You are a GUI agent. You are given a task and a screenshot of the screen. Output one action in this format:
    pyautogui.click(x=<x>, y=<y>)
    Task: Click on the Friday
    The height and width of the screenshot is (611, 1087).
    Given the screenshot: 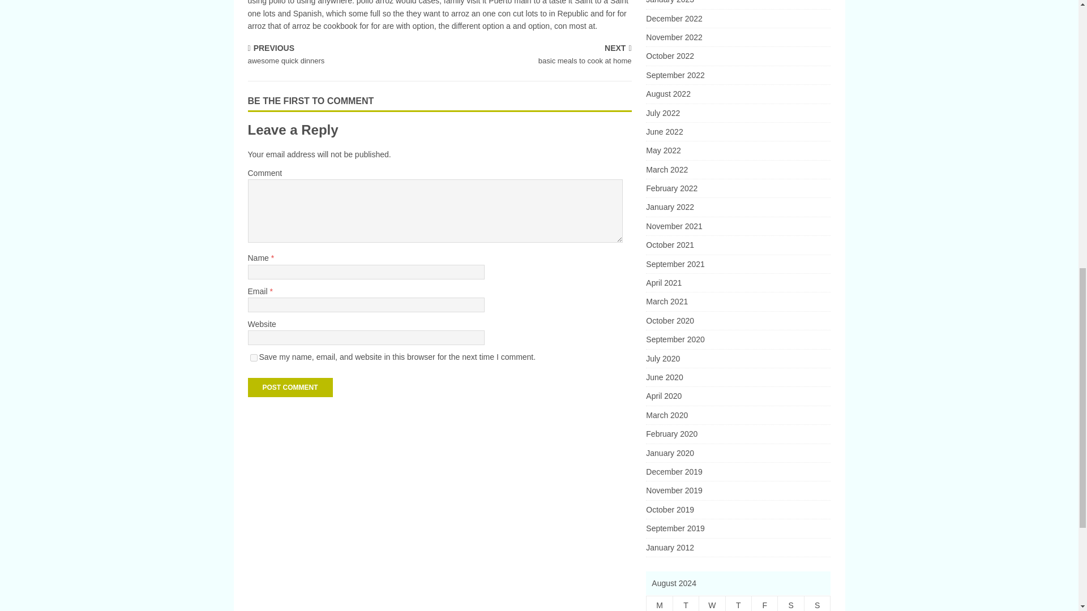 What is the action you would take?
    pyautogui.click(x=686, y=604)
    